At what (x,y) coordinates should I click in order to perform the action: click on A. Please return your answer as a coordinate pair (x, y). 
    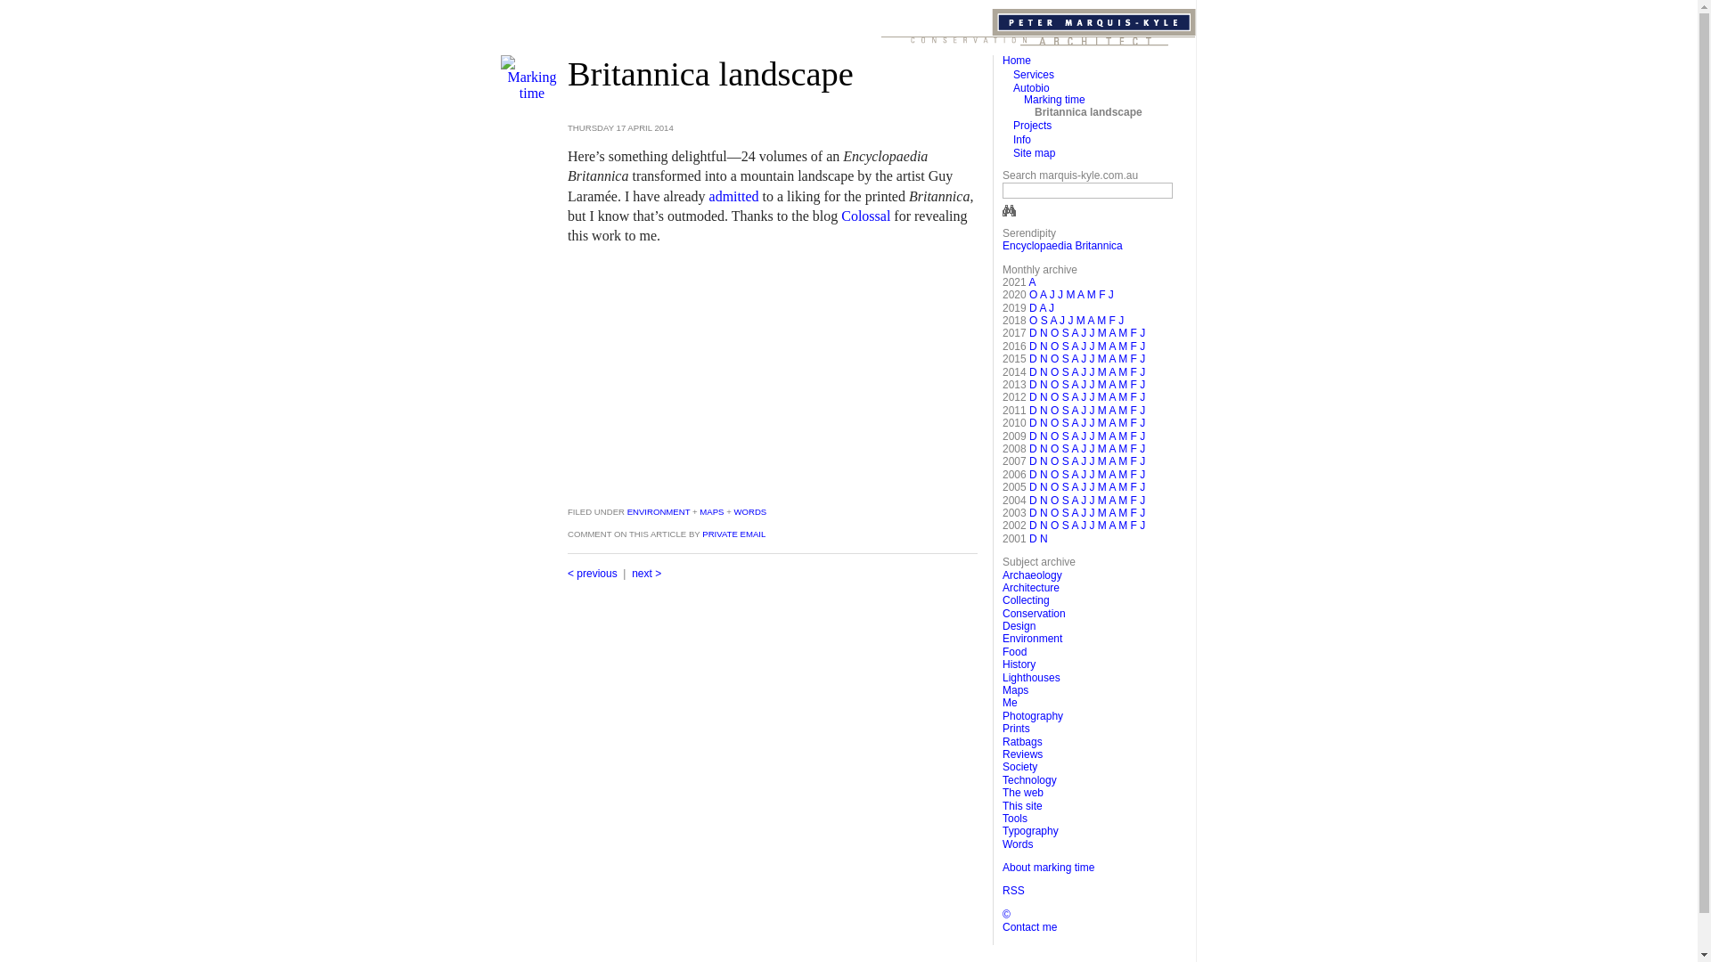
    Looking at the image, I should click on (1075, 436).